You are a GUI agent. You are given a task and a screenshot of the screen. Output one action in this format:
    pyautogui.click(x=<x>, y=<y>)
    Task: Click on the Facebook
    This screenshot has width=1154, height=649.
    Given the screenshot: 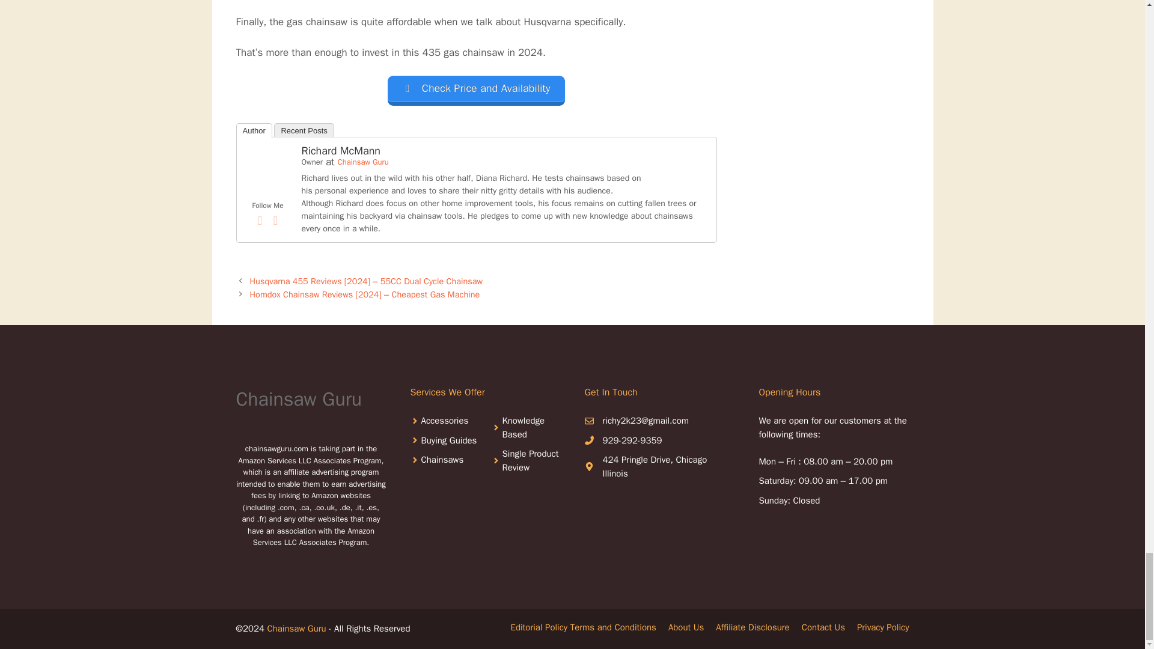 What is the action you would take?
    pyautogui.click(x=260, y=221)
    